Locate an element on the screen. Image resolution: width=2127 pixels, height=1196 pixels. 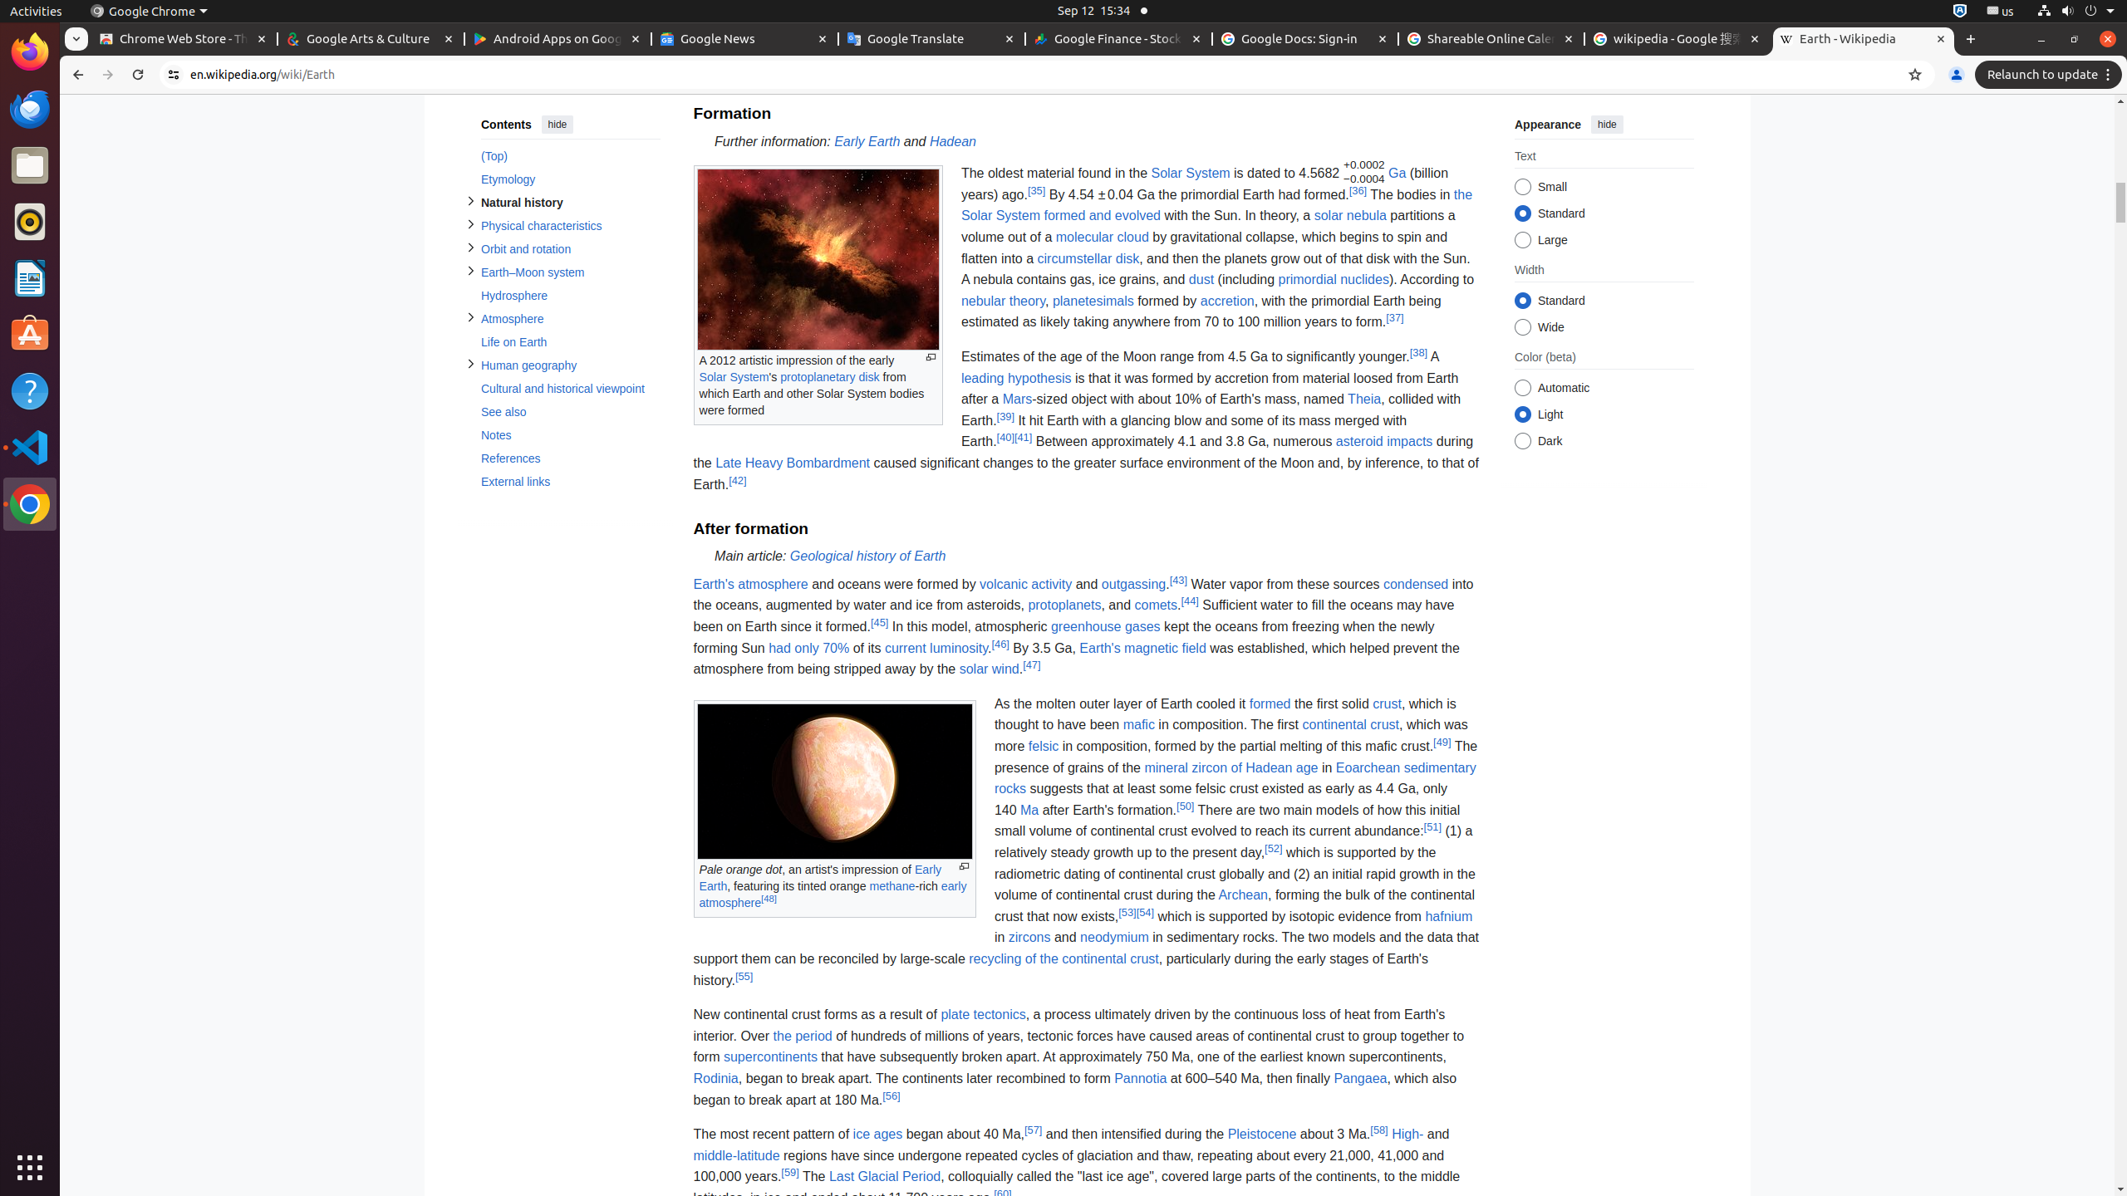
[54] is located at coordinates (1145, 912).